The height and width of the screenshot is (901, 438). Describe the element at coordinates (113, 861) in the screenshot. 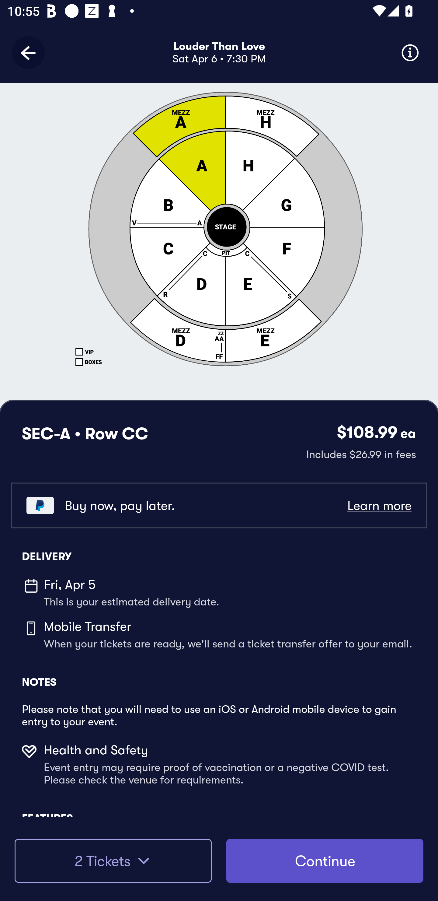

I see `2 Tickets` at that location.